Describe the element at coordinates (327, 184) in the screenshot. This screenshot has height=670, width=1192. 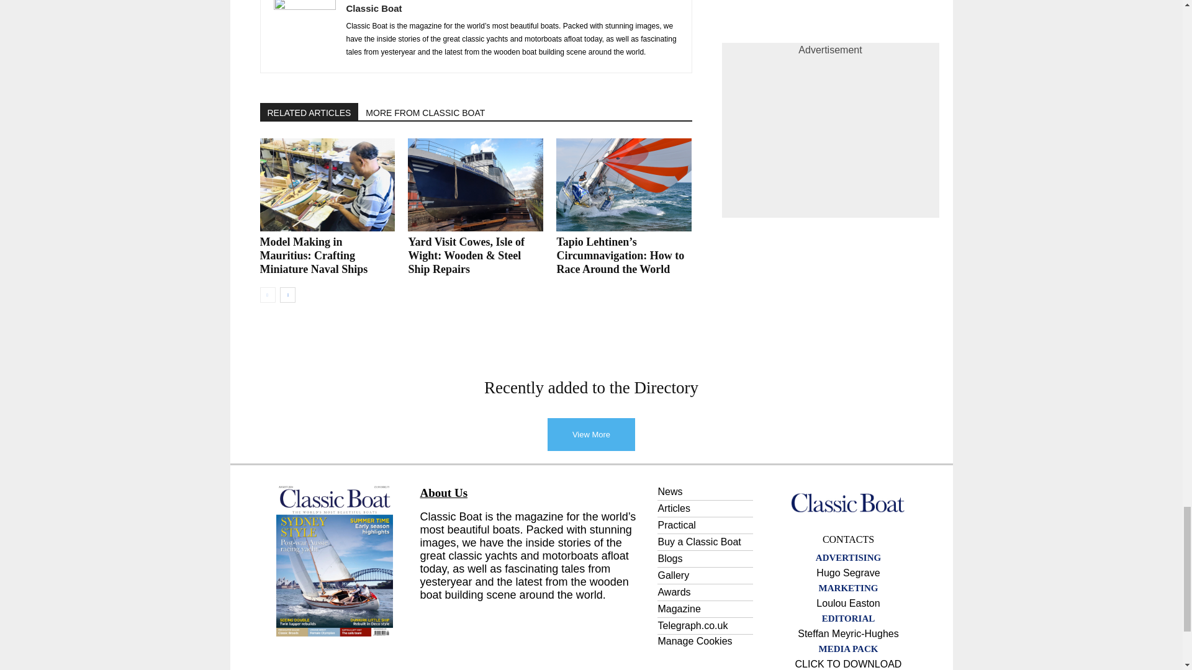
I see `Model Making in Mauritius: Crafting Miniature Naval Ships` at that location.